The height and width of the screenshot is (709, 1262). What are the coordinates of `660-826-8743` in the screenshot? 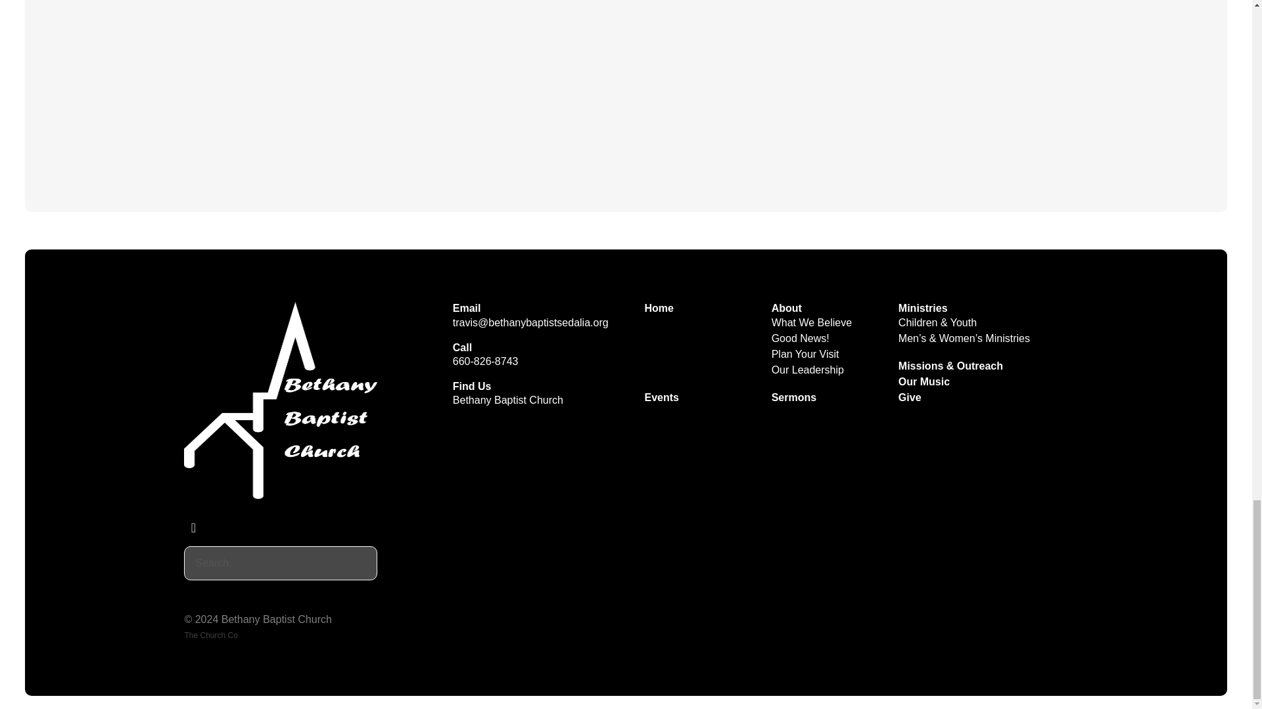 It's located at (486, 361).